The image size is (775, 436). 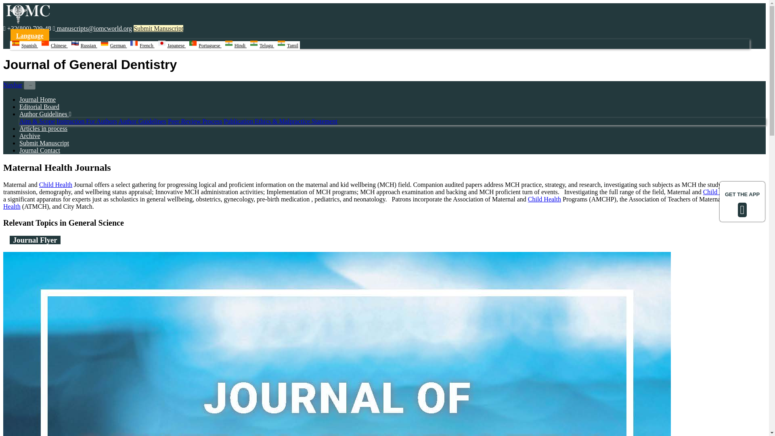 What do you see at coordinates (30, 36) in the screenshot?
I see `Language` at bounding box center [30, 36].